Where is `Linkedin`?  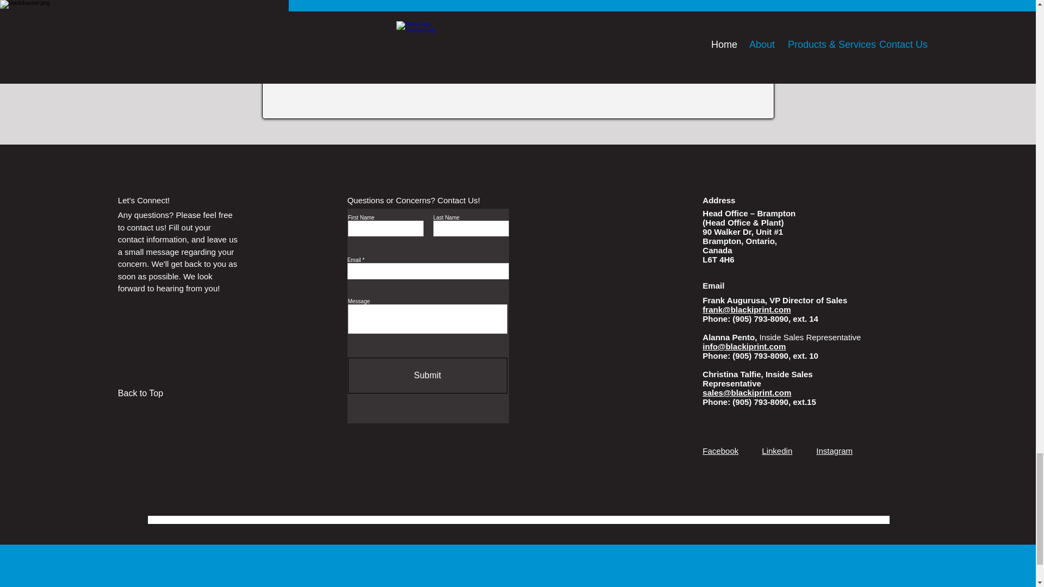
Linkedin is located at coordinates (777, 451).